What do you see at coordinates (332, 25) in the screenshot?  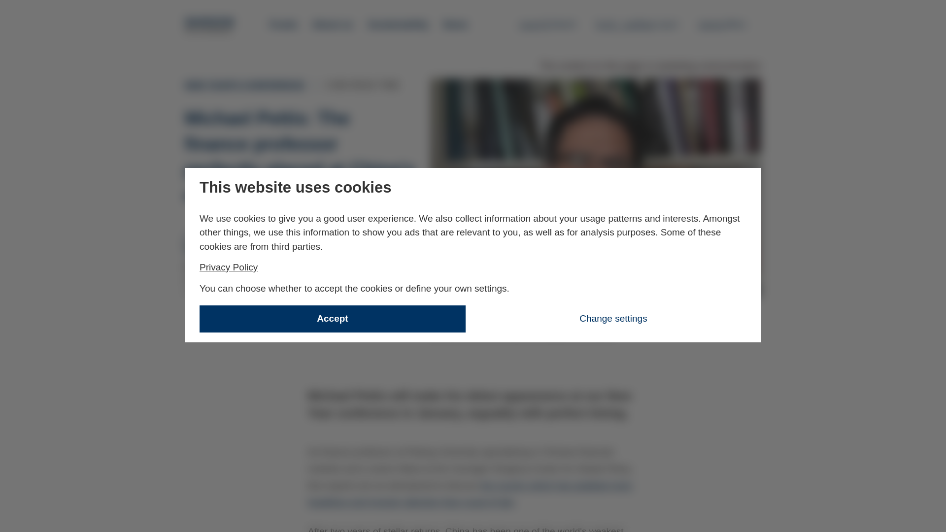 I see `Funds` at bounding box center [332, 25].